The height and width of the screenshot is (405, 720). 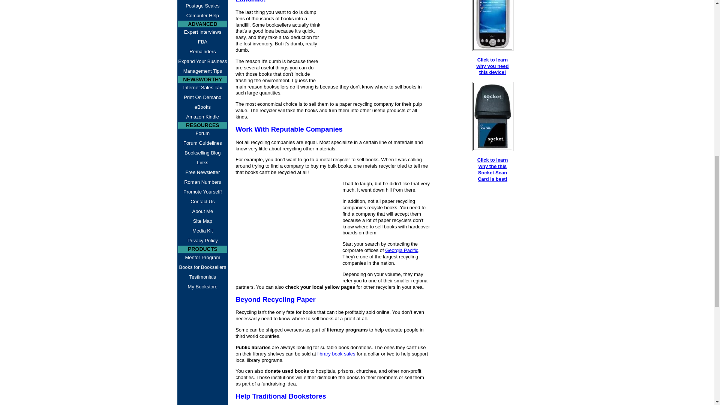 I want to click on Remainders, so click(x=202, y=52).